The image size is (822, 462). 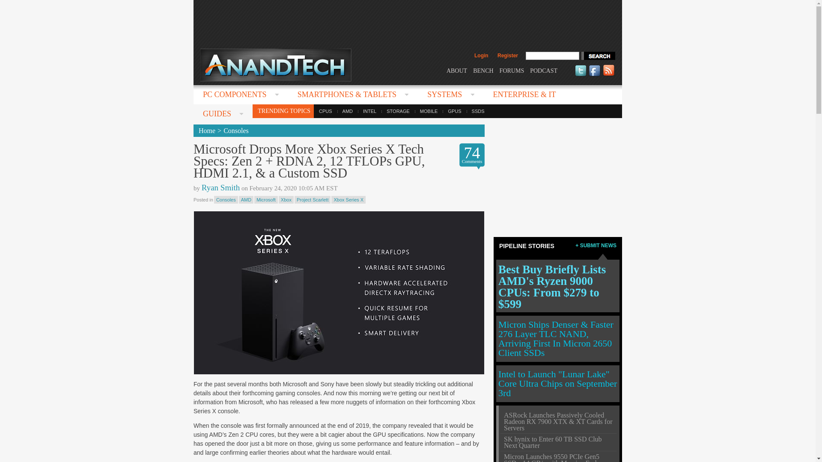 What do you see at coordinates (507, 56) in the screenshot?
I see `Register` at bounding box center [507, 56].